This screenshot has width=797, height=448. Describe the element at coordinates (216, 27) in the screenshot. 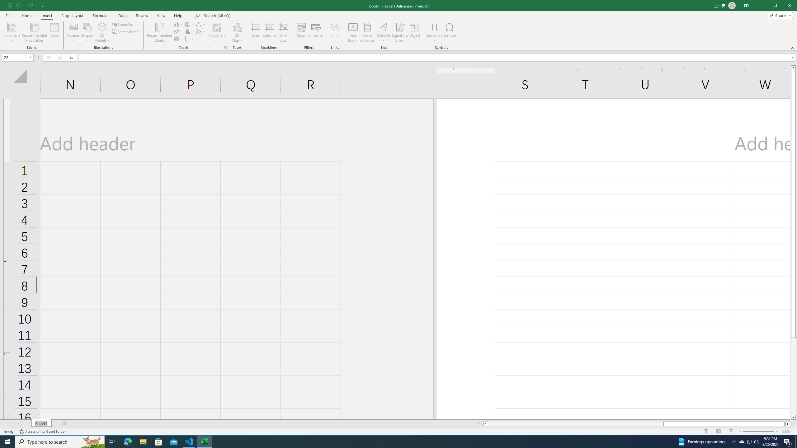

I see `PivotChart` at that location.